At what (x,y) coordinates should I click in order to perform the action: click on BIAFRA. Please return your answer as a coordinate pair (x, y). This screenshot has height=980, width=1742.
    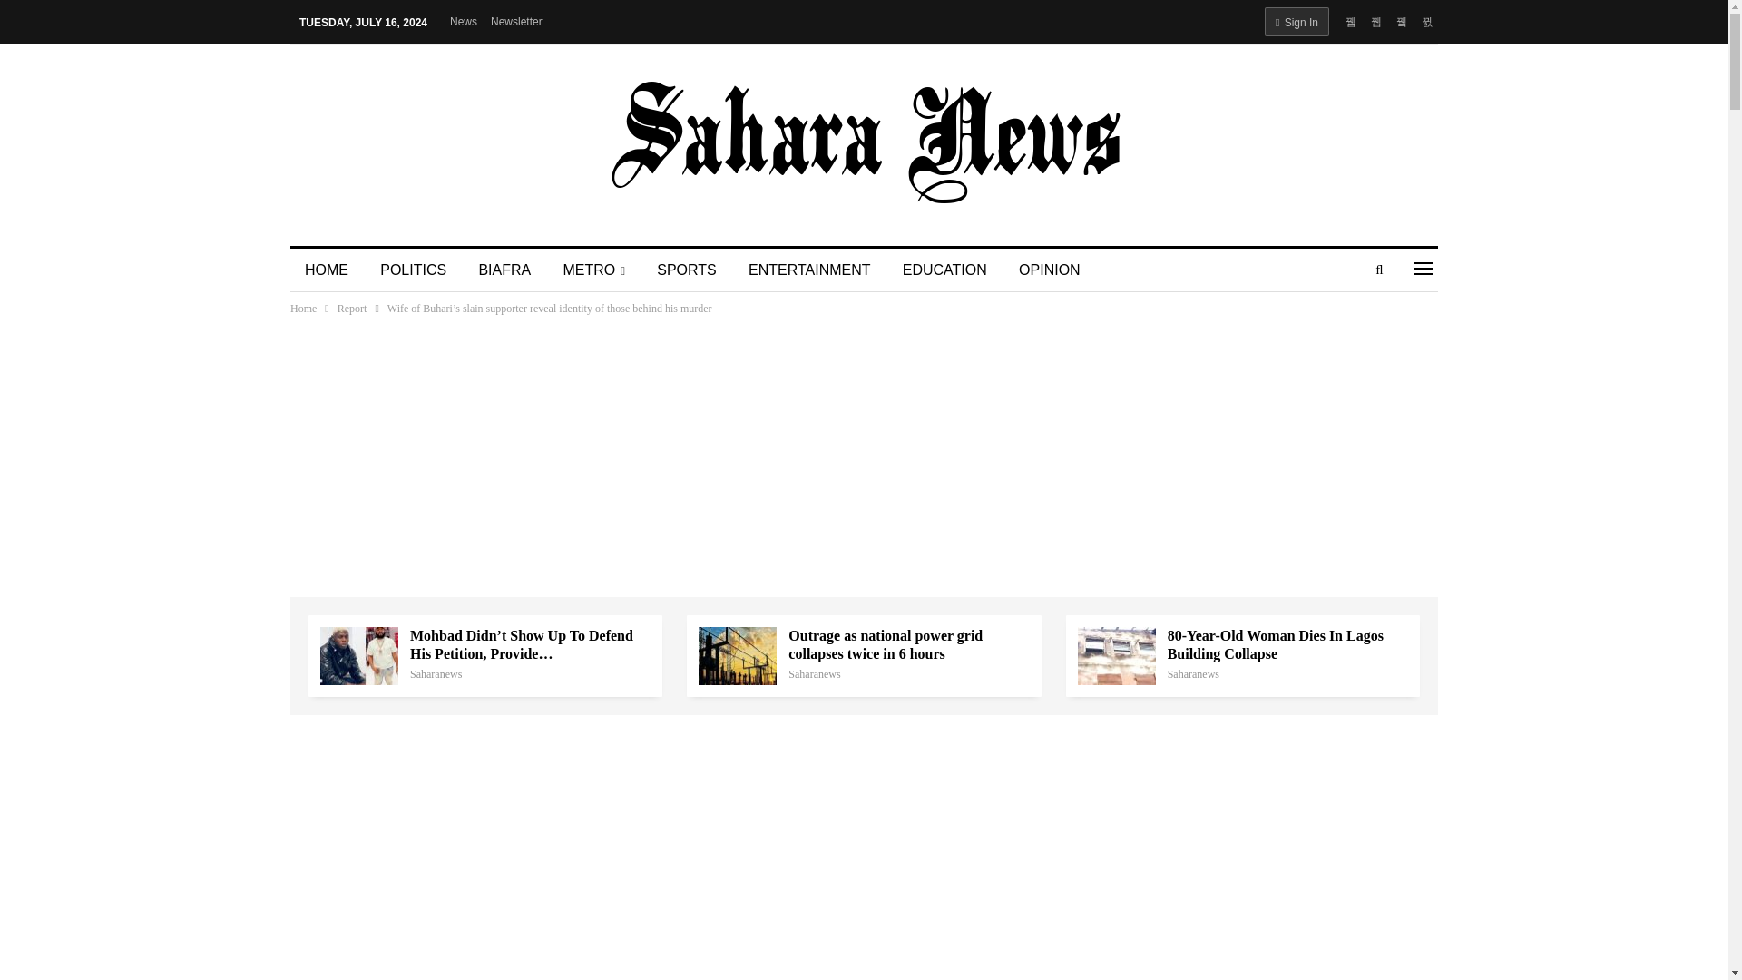
    Looking at the image, I should click on (504, 270).